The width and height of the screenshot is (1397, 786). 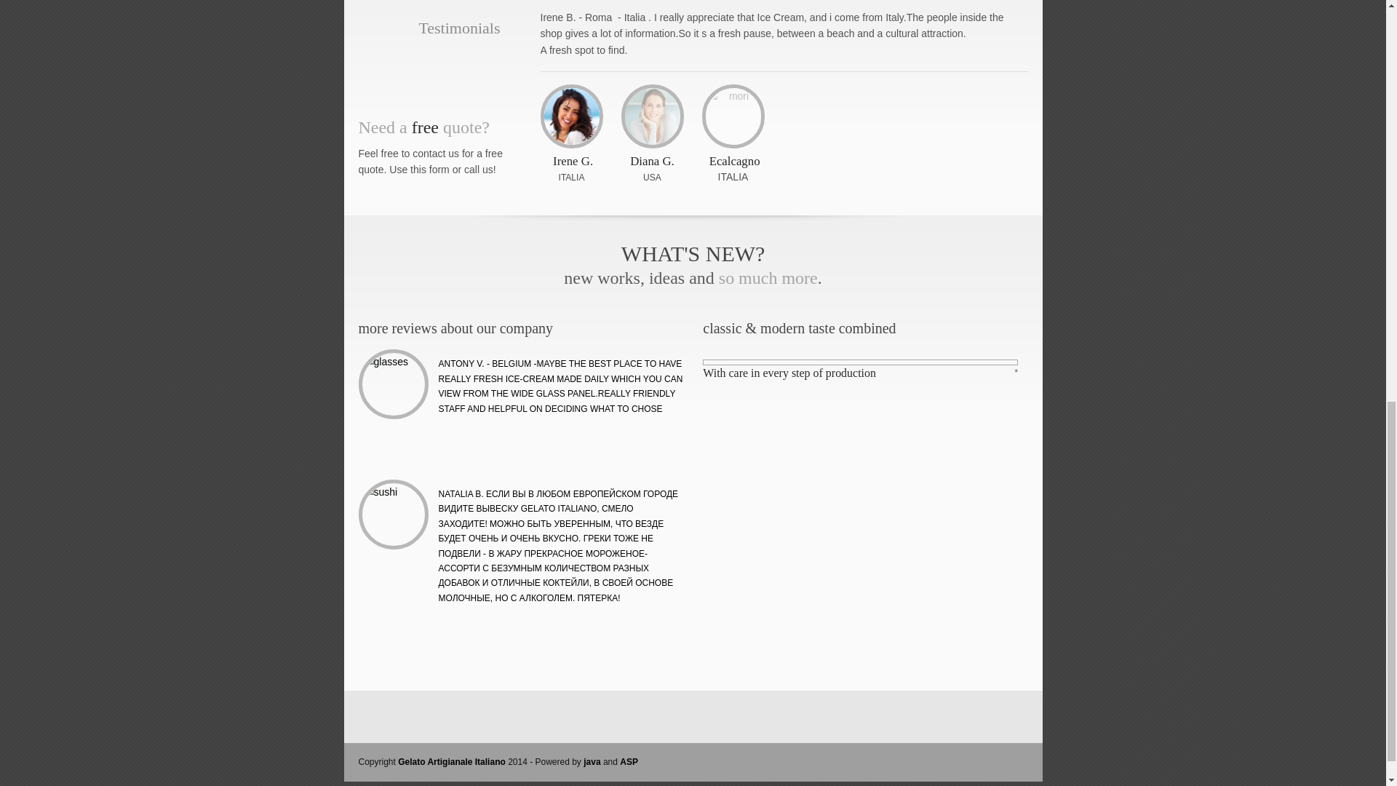 I want to click on mori, so click(x=733, y=116).